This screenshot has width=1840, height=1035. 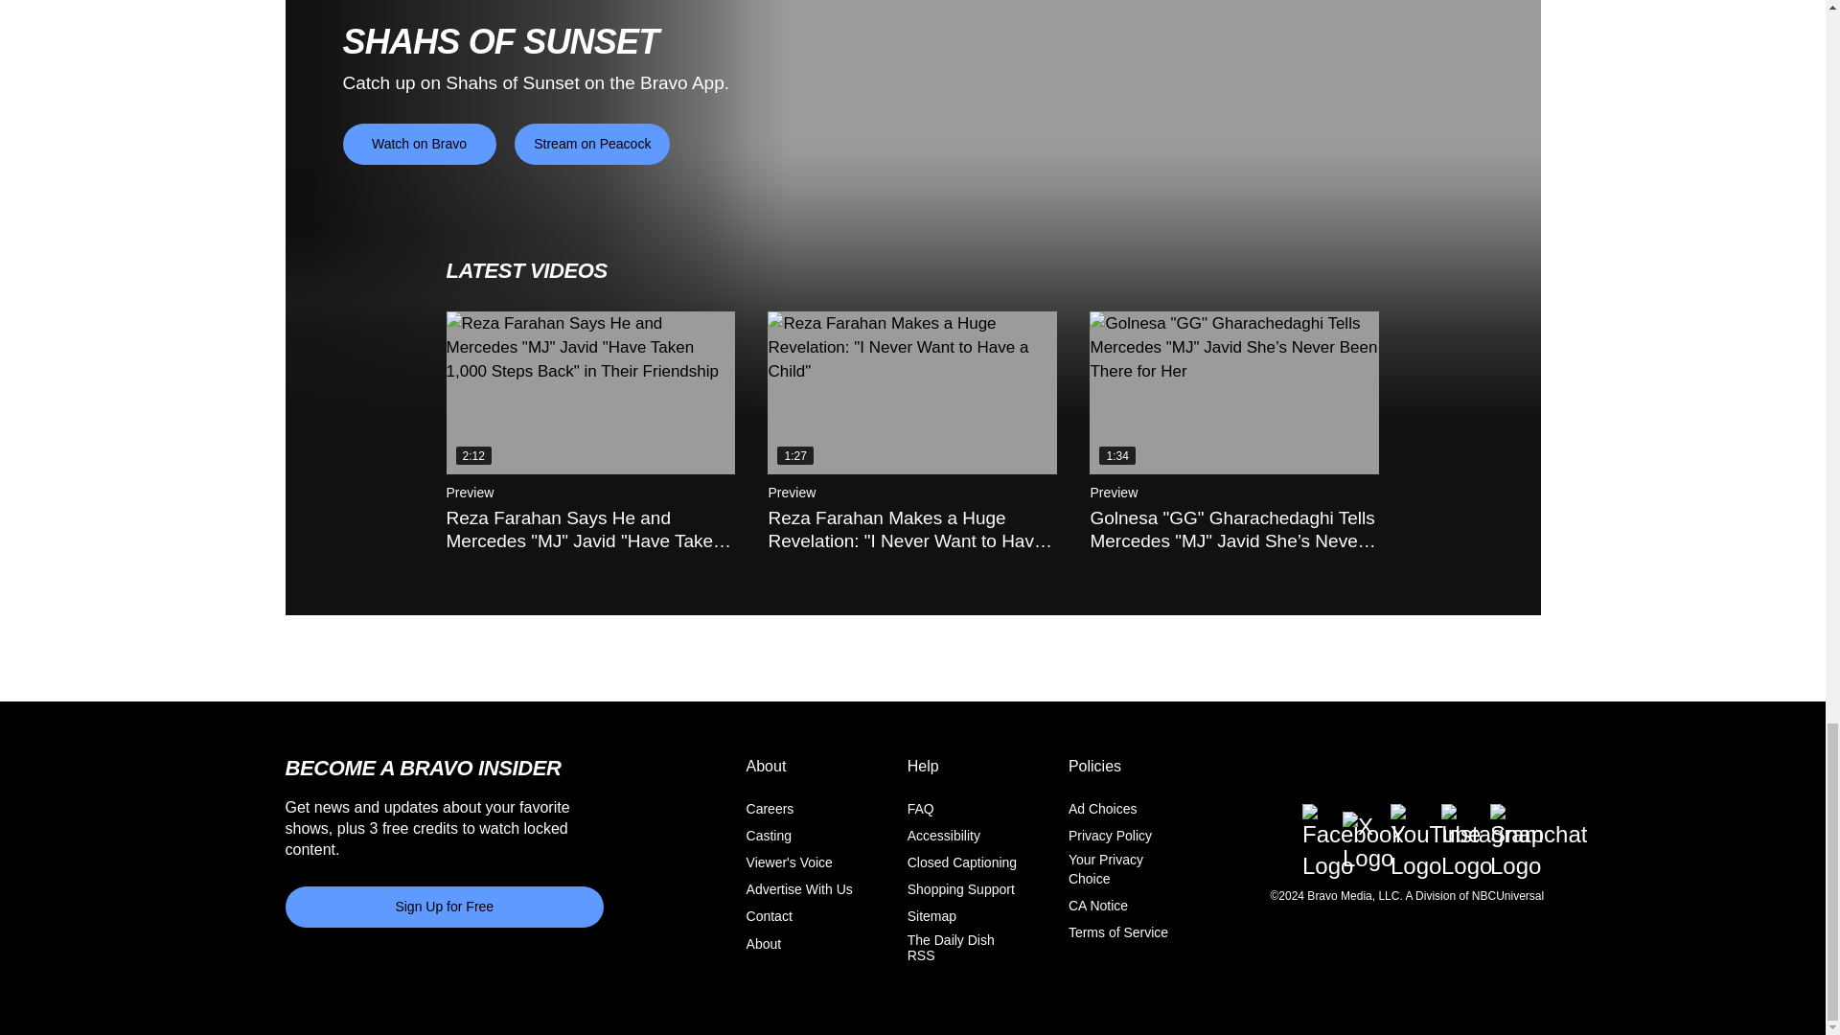 I want to click on Advertise With Us, so click(x=799, y=890).